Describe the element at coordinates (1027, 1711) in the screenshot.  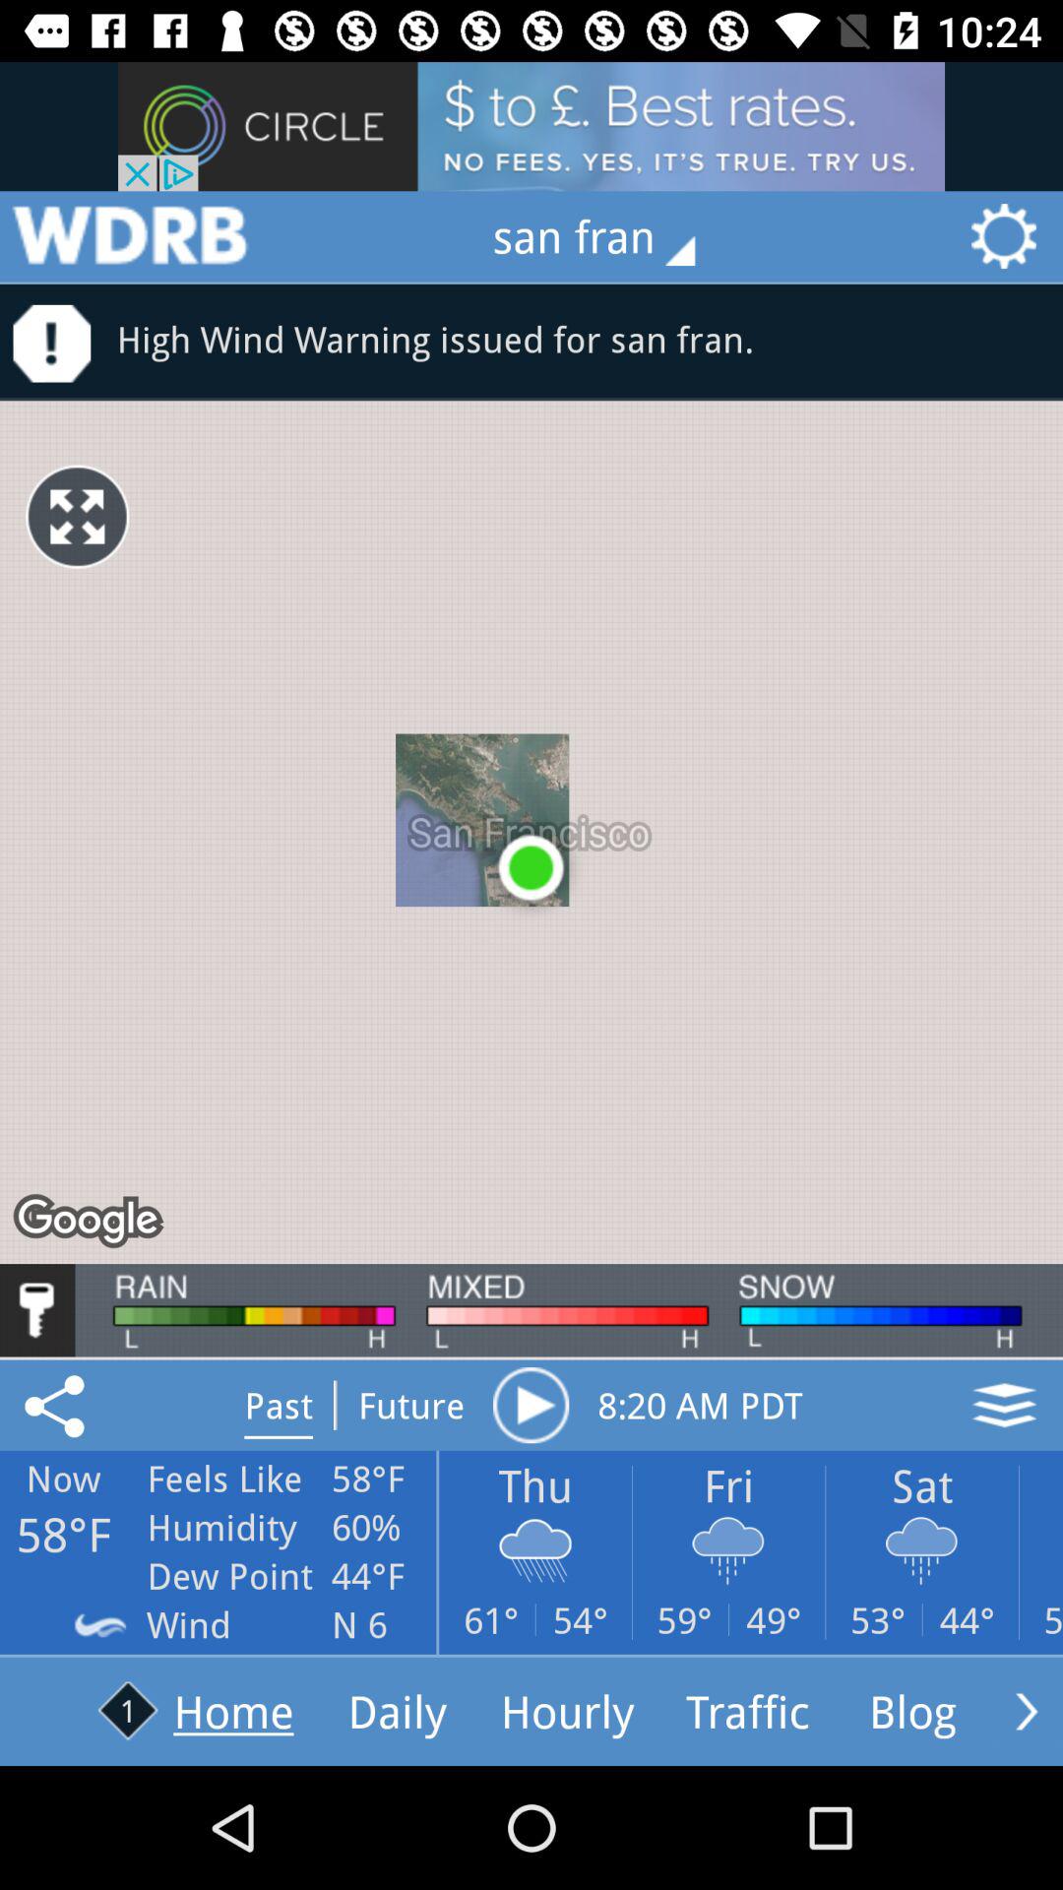
I see `go to blog` at that location.